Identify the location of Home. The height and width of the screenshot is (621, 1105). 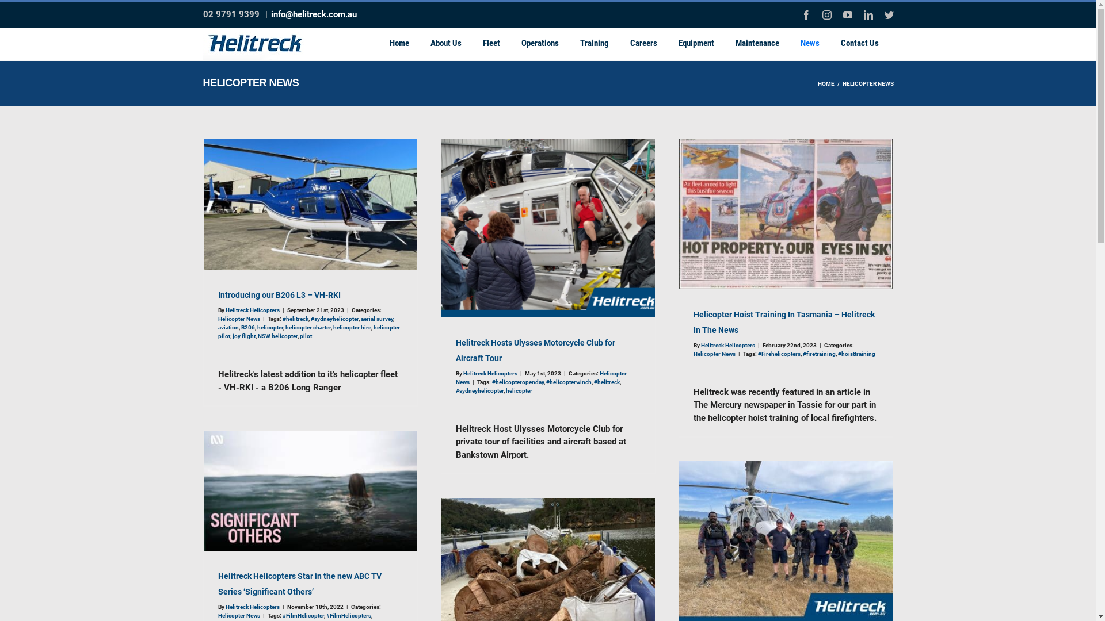
(399, 44).